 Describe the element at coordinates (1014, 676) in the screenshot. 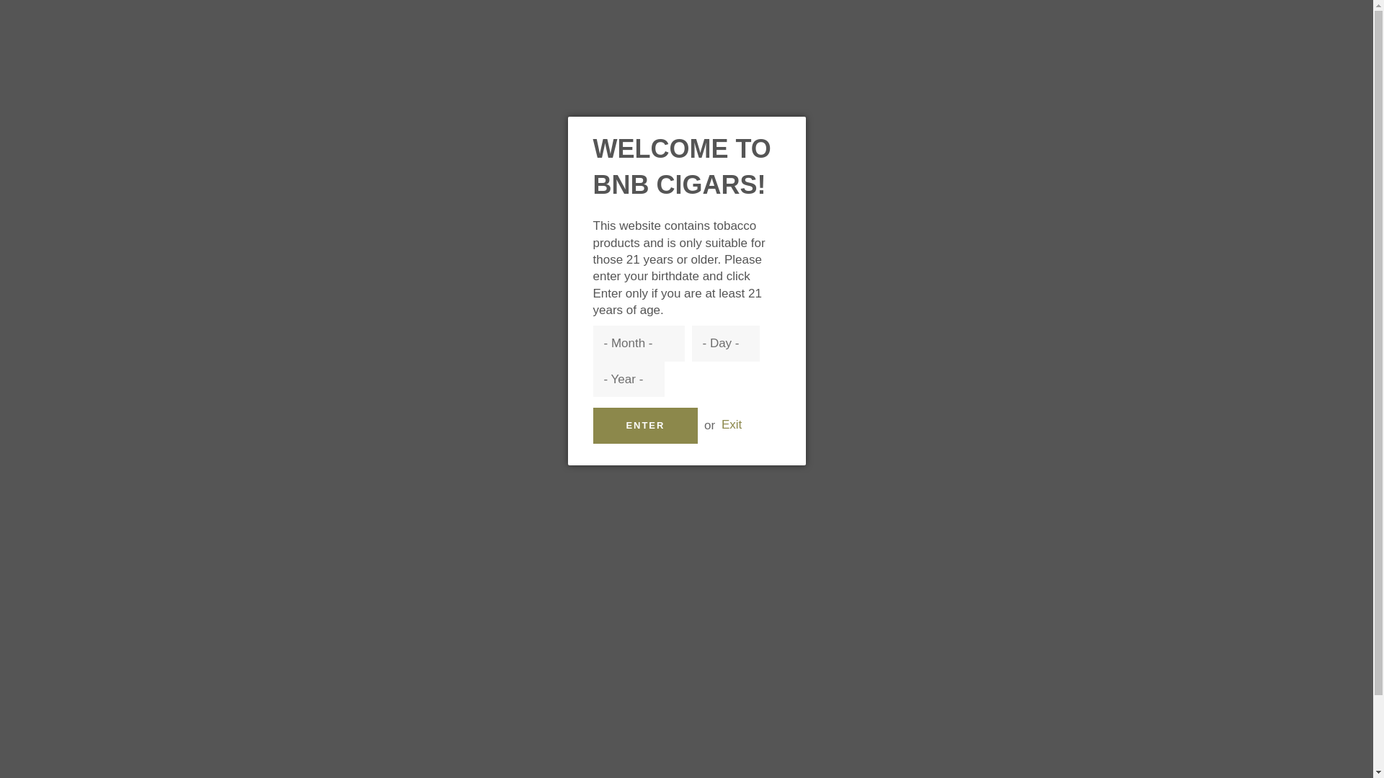

I see `BnB International  on Facebook` at that location.